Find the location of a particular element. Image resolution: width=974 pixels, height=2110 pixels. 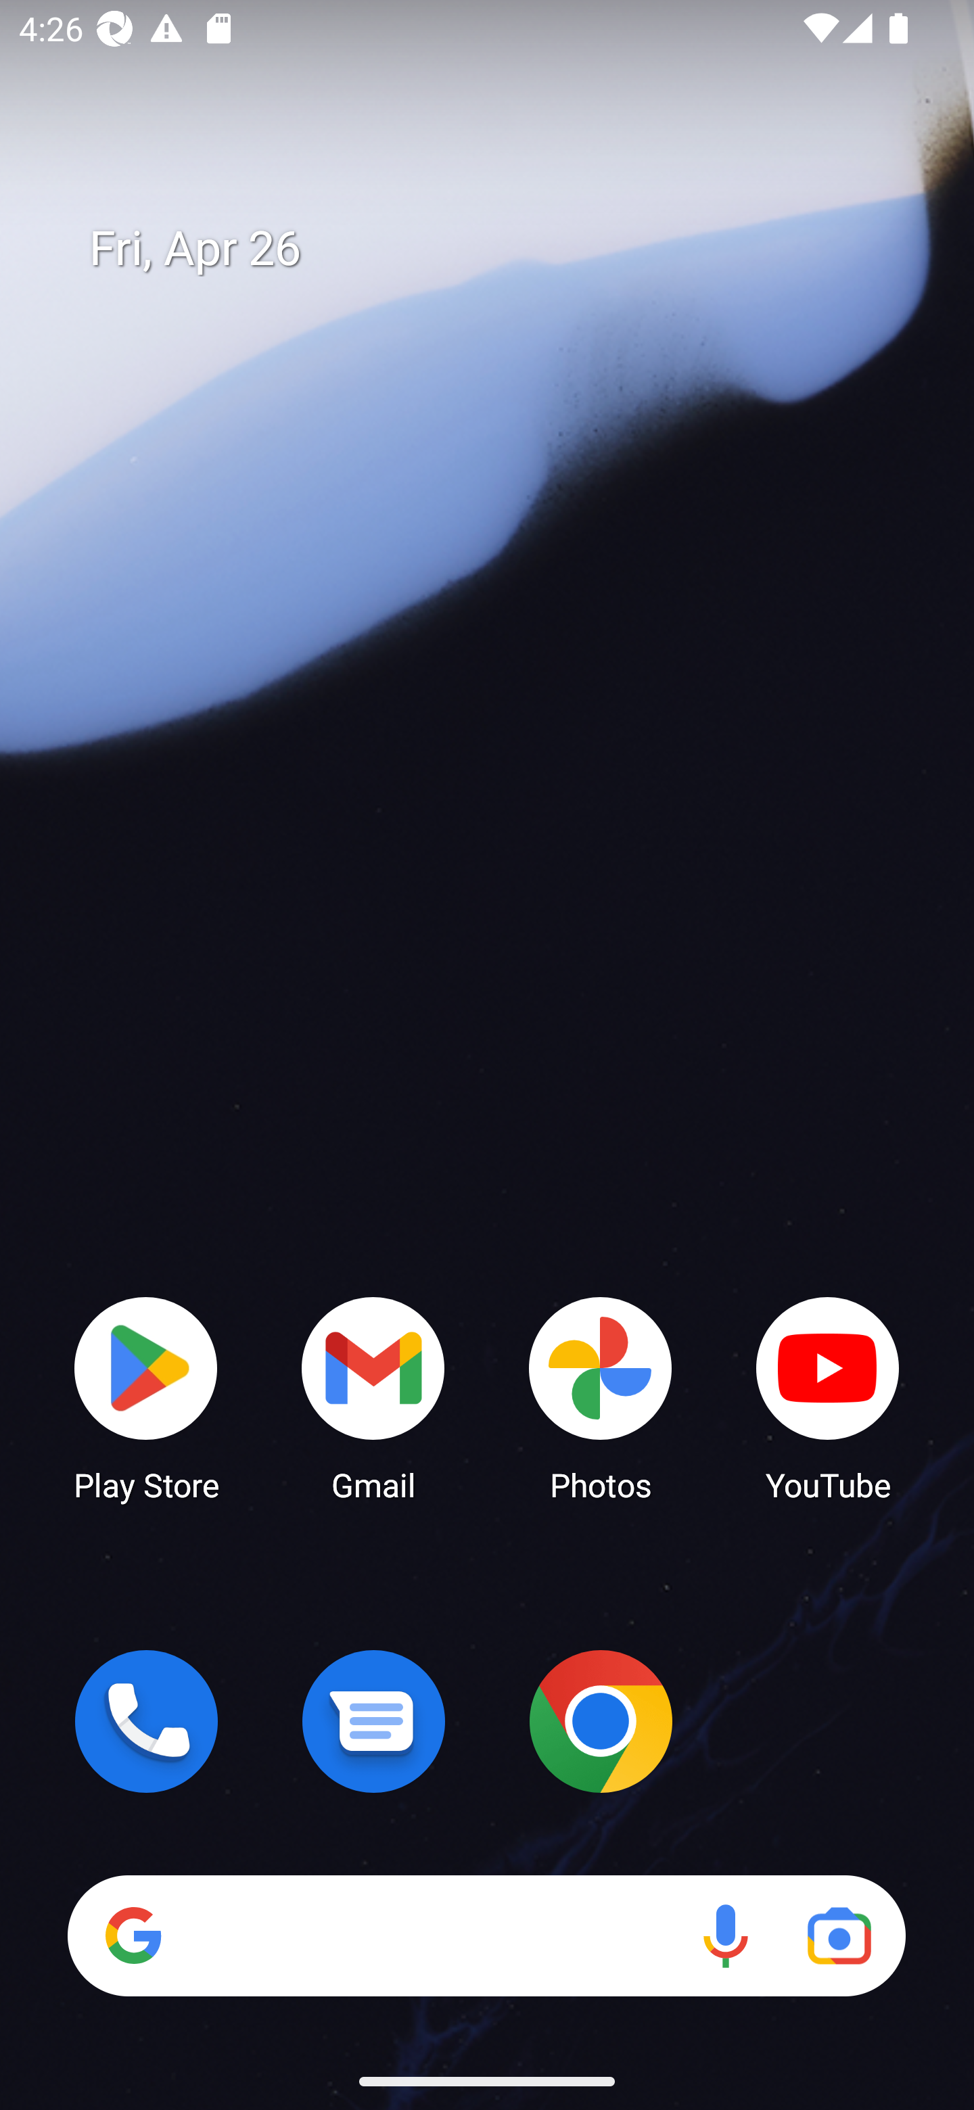

Photos is located at coordinates (601, 1397).